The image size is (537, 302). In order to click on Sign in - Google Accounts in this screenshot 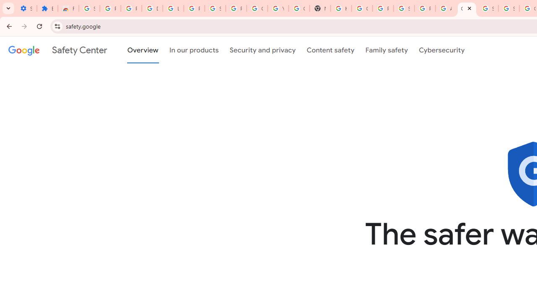, I will do `click(89, 8)`.